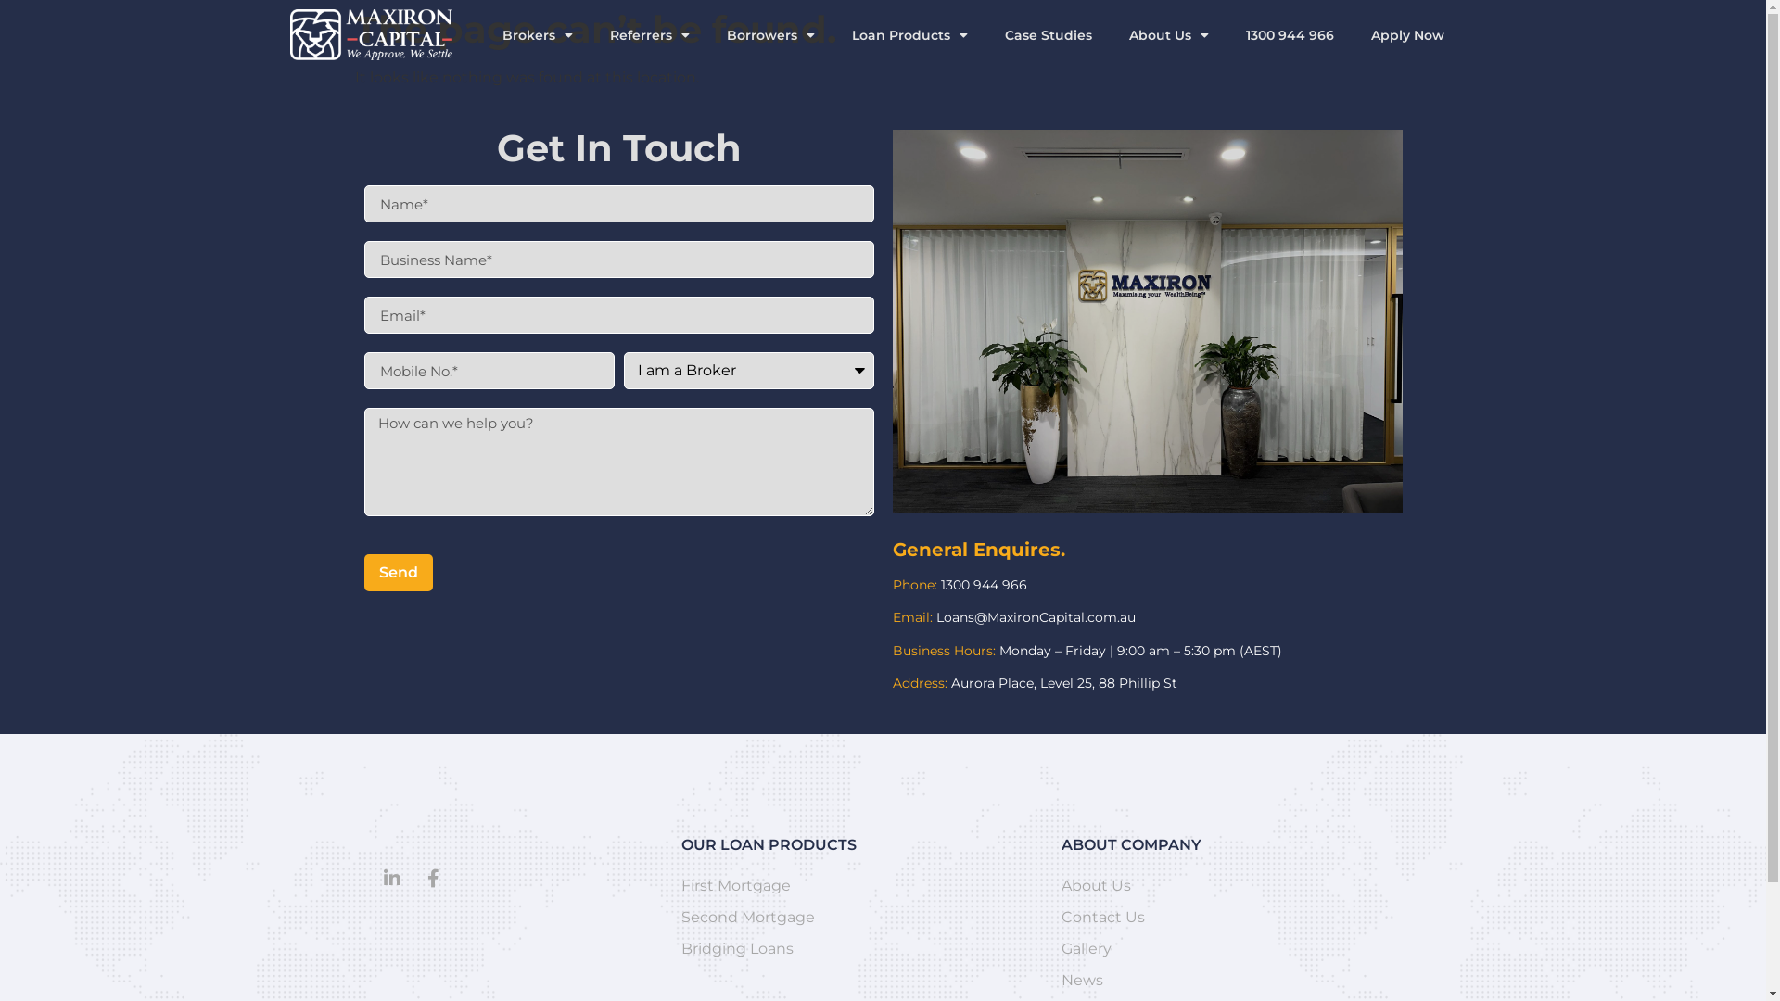 This screenshot has height=1001, width=1780. I want to click on  Loans@MaxironCapital.com.au, so click(1035, 617).